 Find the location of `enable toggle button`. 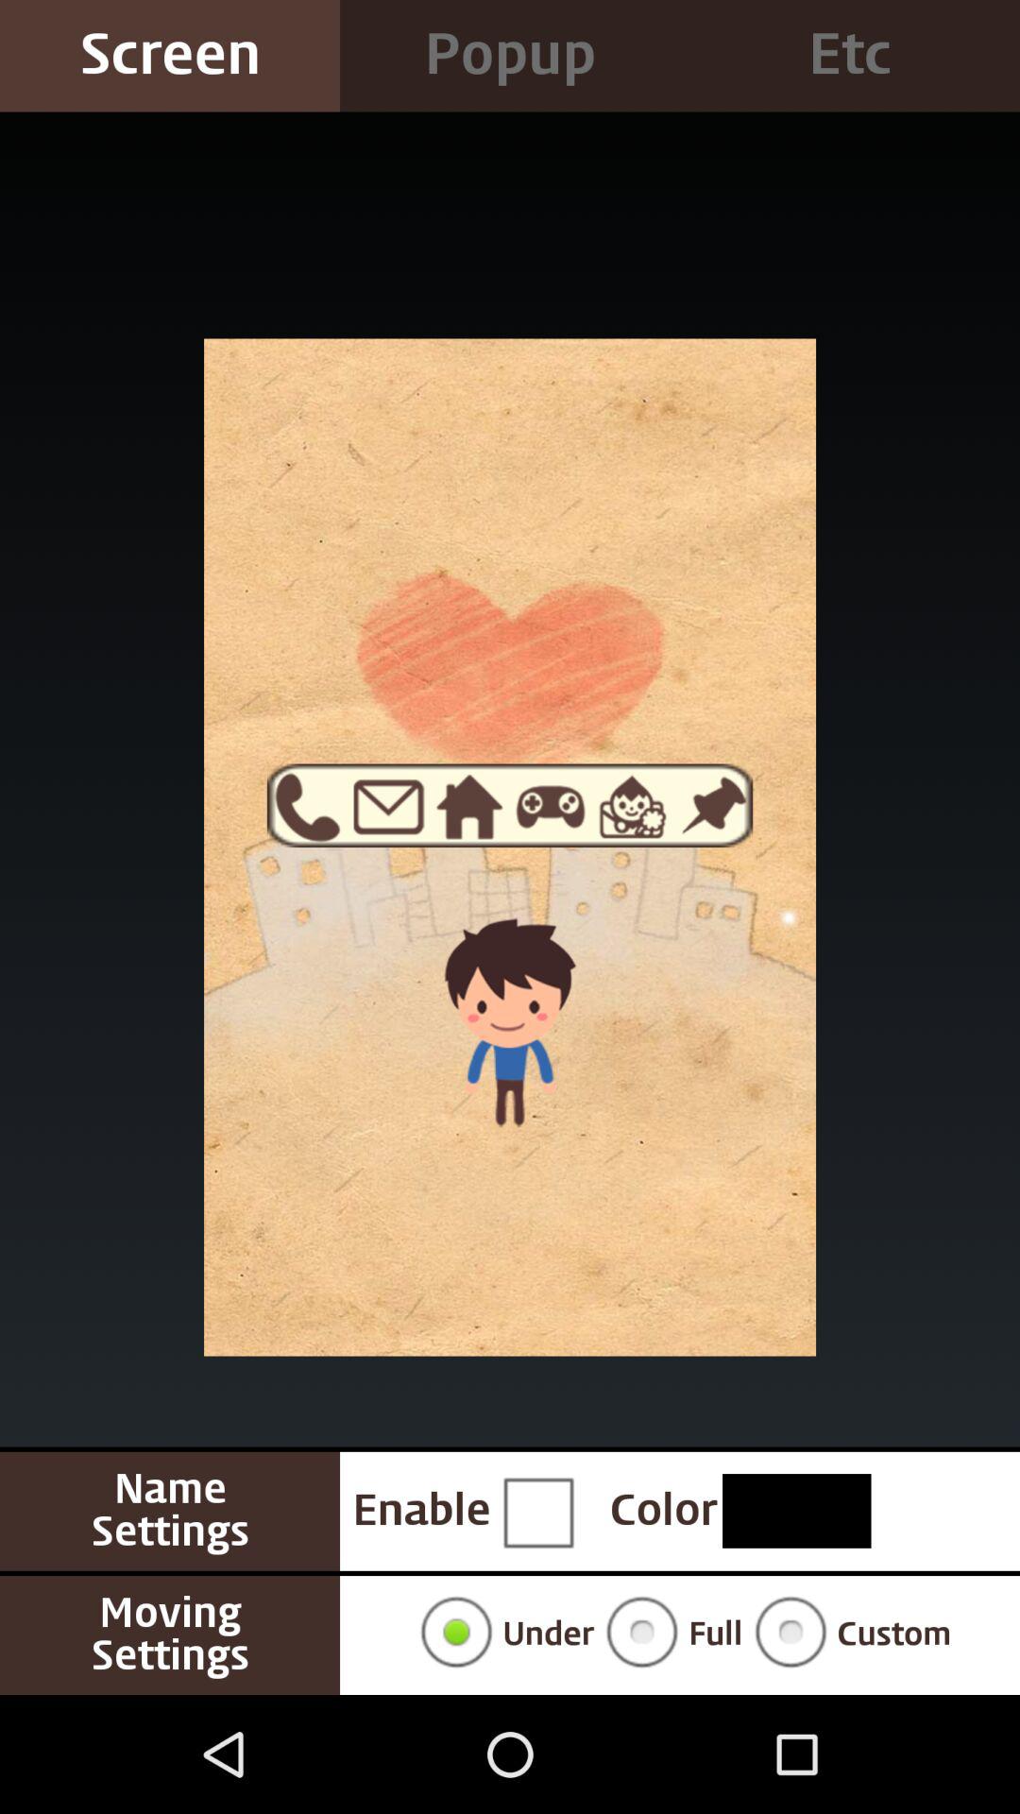

enable toggle button is located at coordinates (537, 1511).